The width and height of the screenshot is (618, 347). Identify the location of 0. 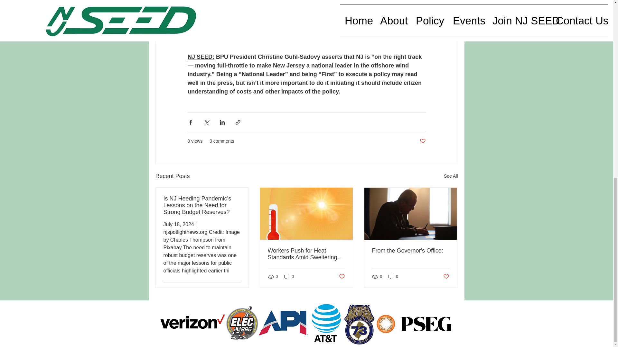
(289, 276).